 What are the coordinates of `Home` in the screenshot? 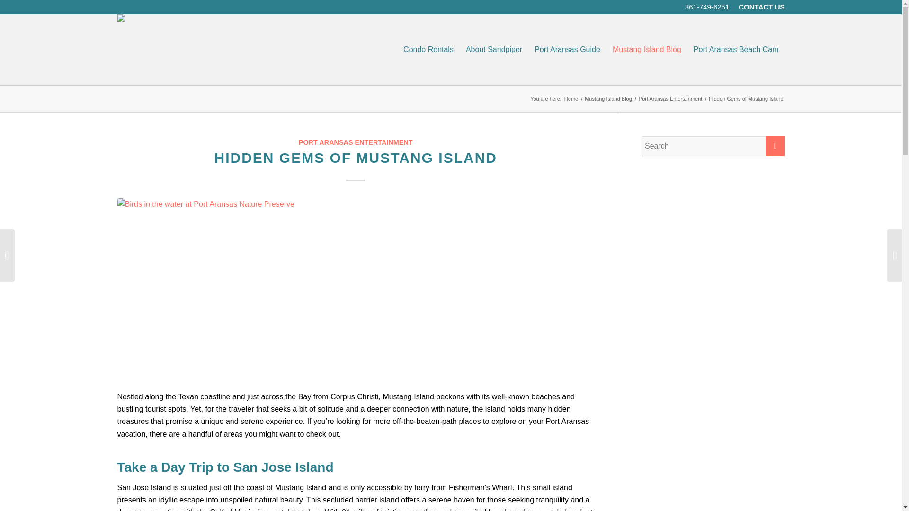 It's located at (571, 99).